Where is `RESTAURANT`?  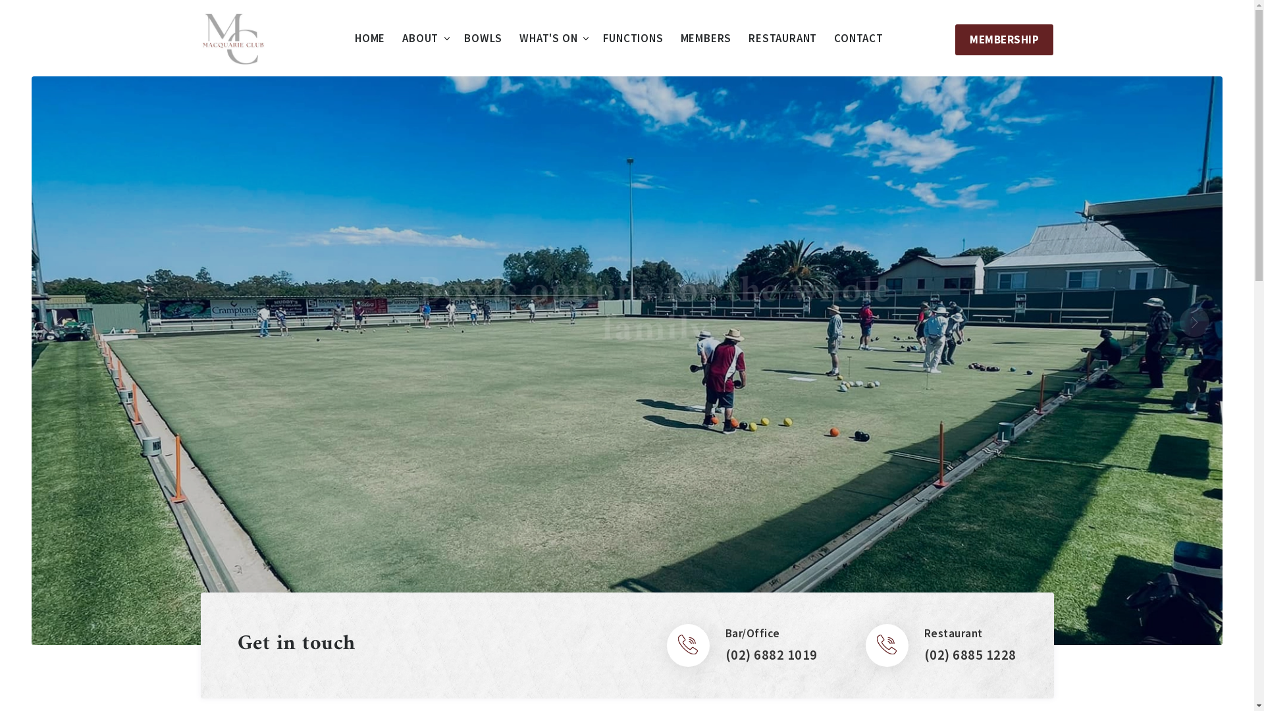
RESTAURANT is located at coordinates (783, 38).